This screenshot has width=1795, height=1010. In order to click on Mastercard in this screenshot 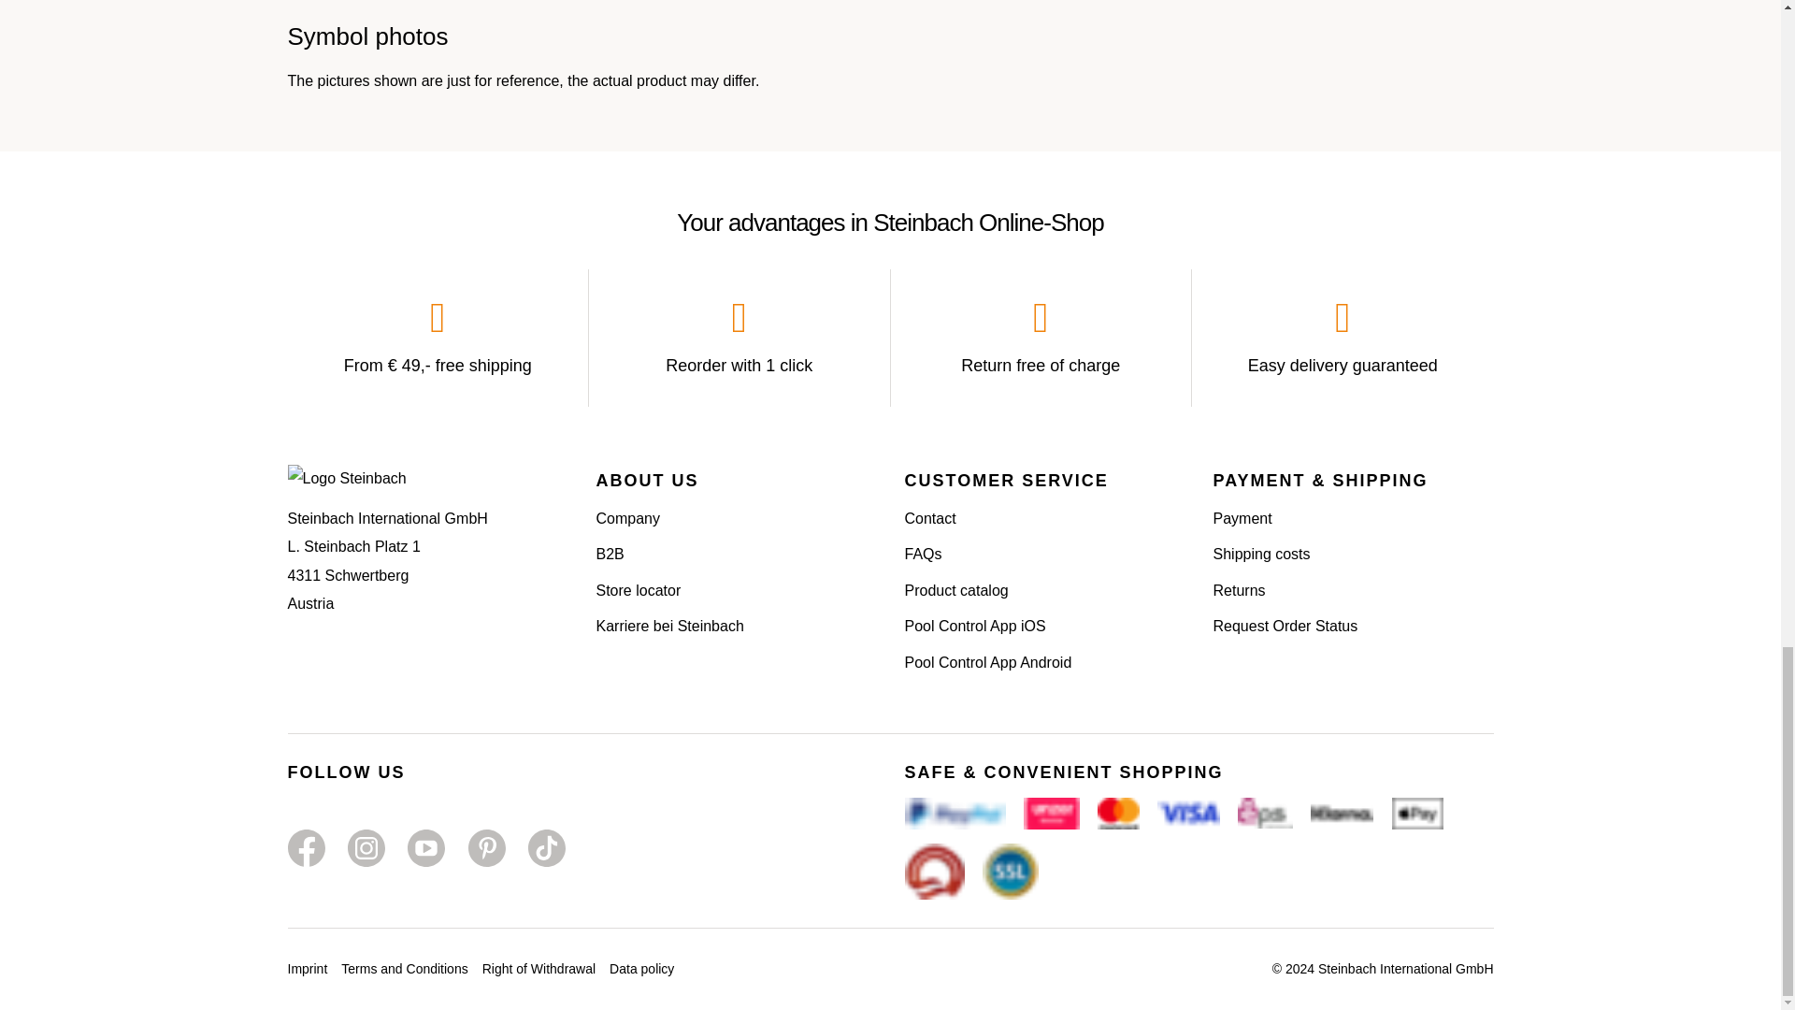, I will do `click(1118, 814)`.